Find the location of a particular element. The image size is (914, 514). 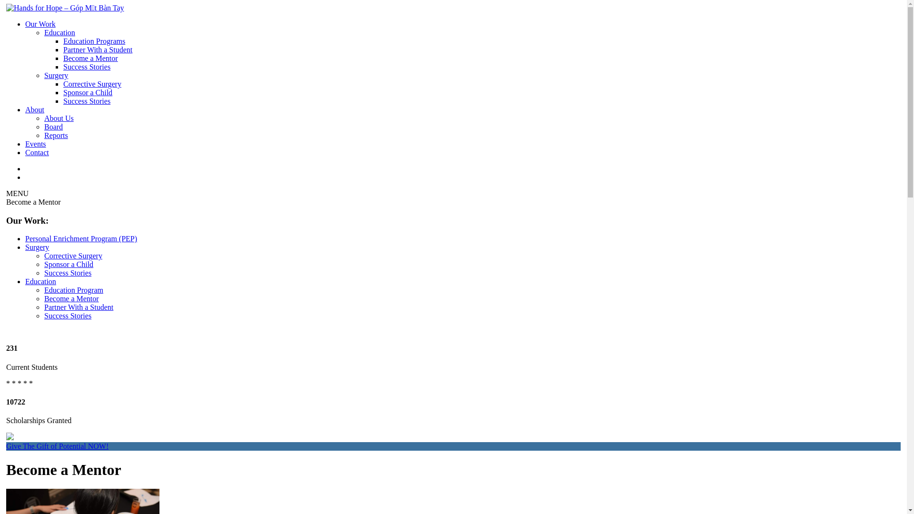

Become a Mentor is located at coordinates (71, 299).